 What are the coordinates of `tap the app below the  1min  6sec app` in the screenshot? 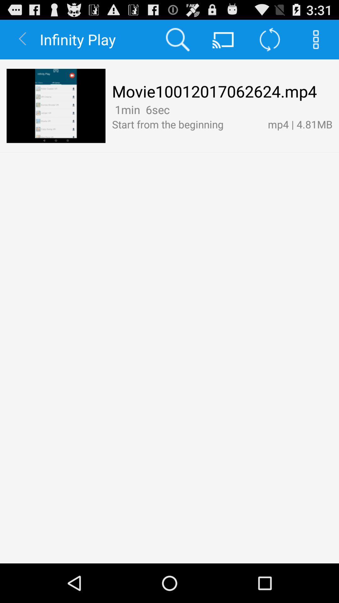 It's located at (186, 124).